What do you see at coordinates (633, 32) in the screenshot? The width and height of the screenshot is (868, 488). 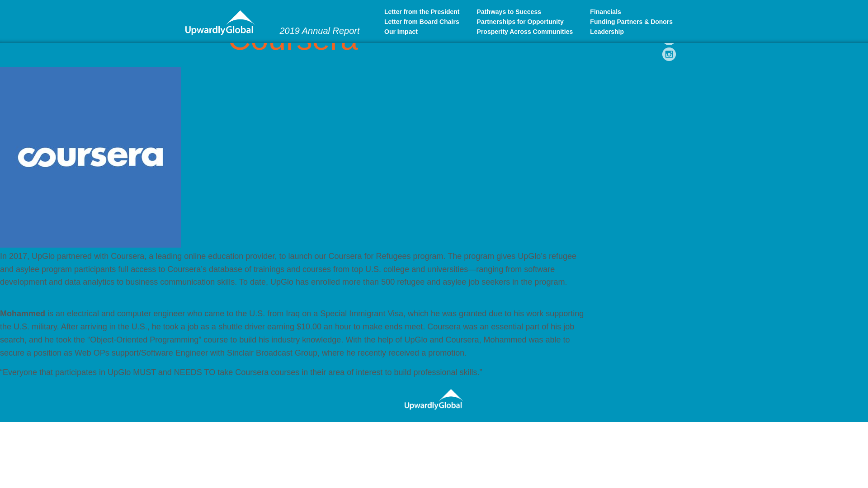 I see `Leadership` at bounding box center [633, 32].